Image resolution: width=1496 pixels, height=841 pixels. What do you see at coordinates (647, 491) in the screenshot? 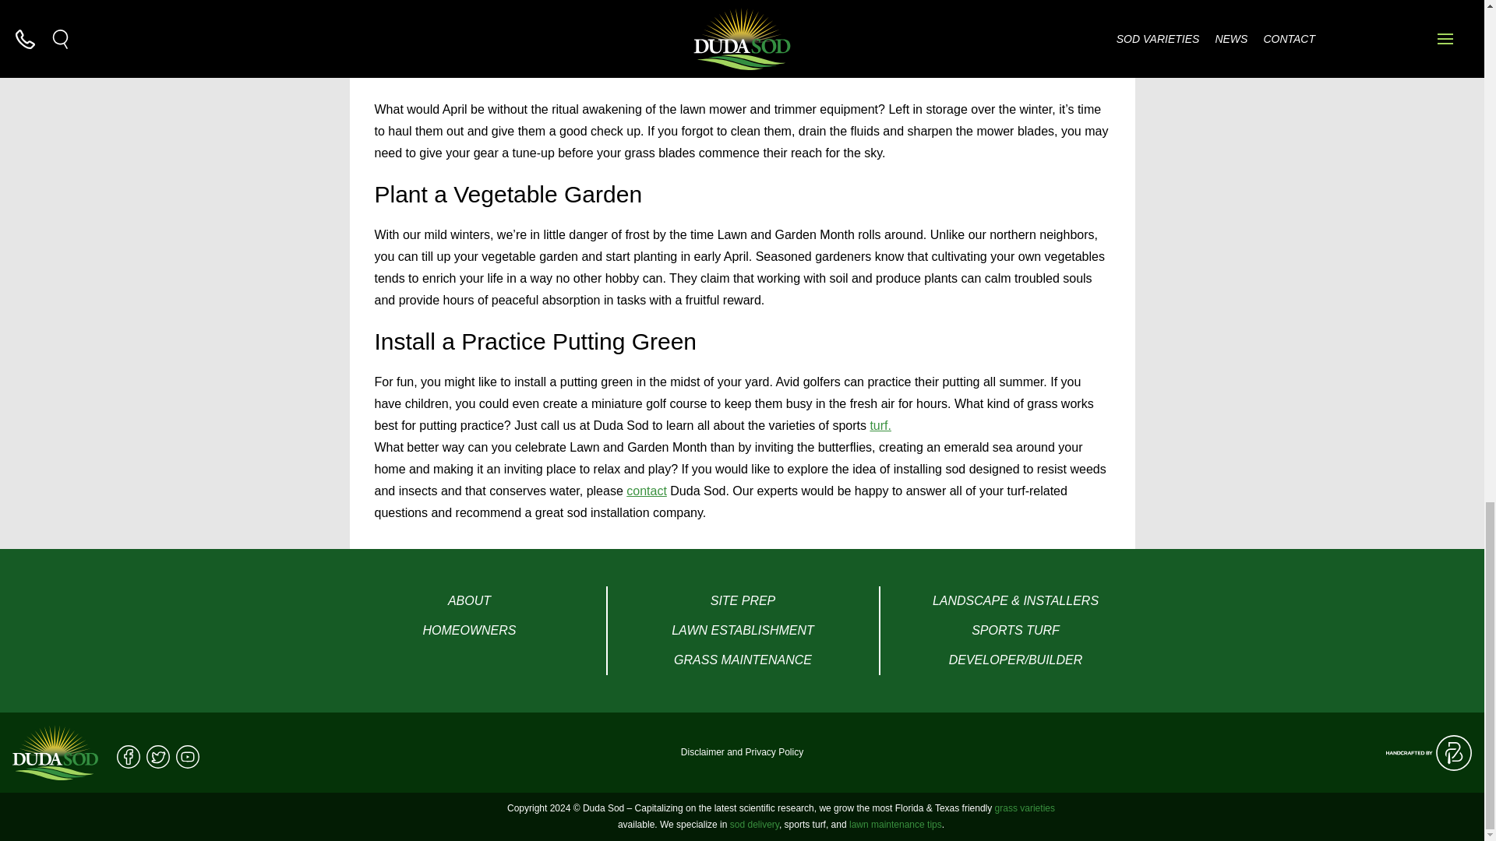
I see `contact` at bounding box center [647, 491].